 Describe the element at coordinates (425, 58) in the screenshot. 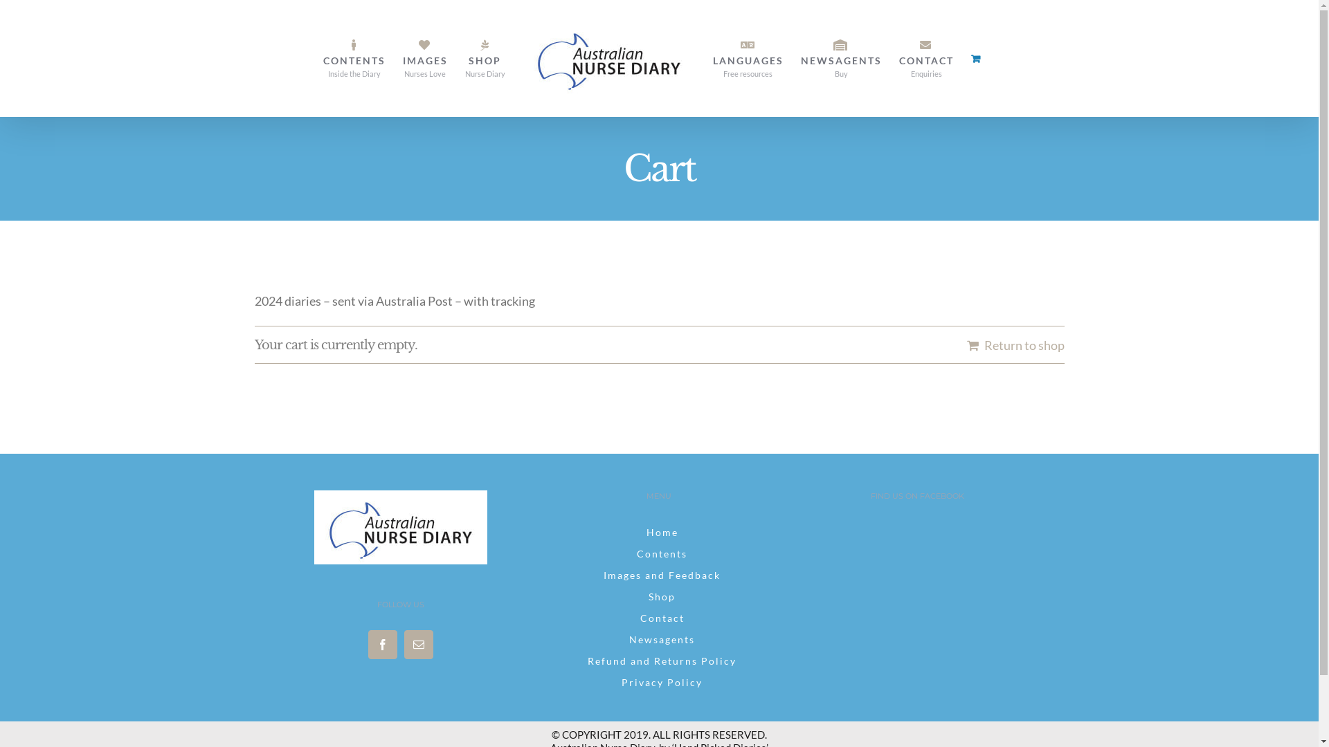

I see `IMAGES
Nurses Love` at that location.